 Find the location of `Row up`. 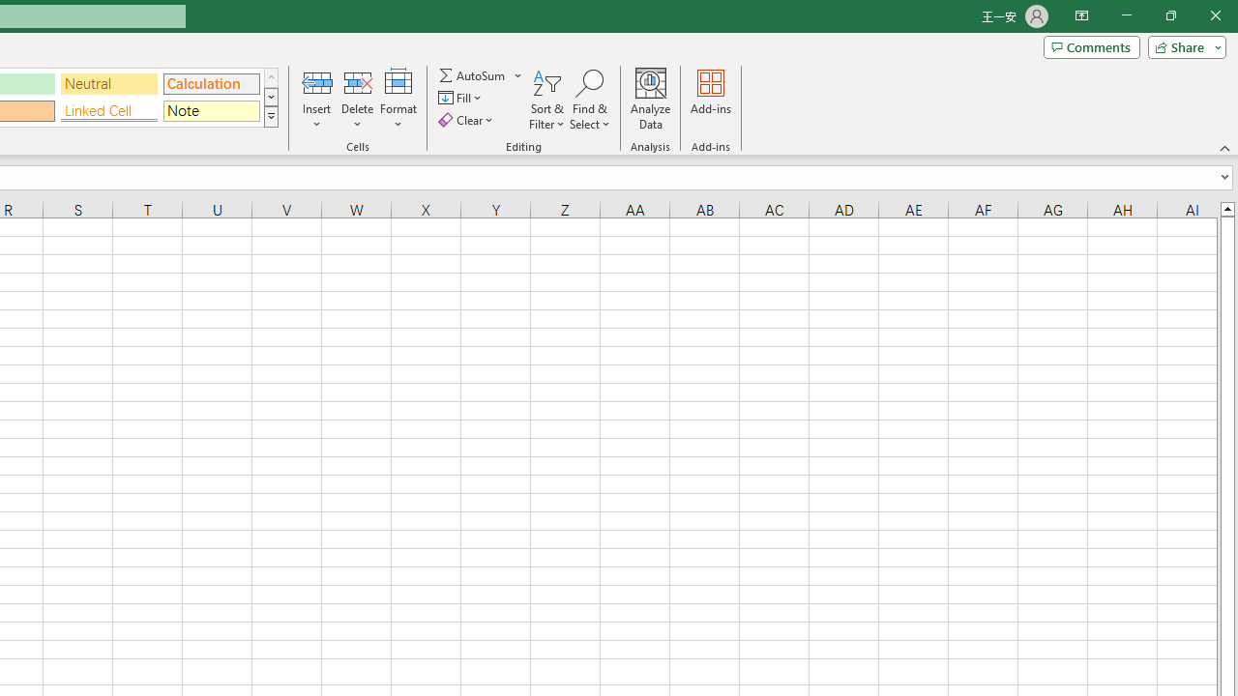

Row up is located at coordinates (271, 77).